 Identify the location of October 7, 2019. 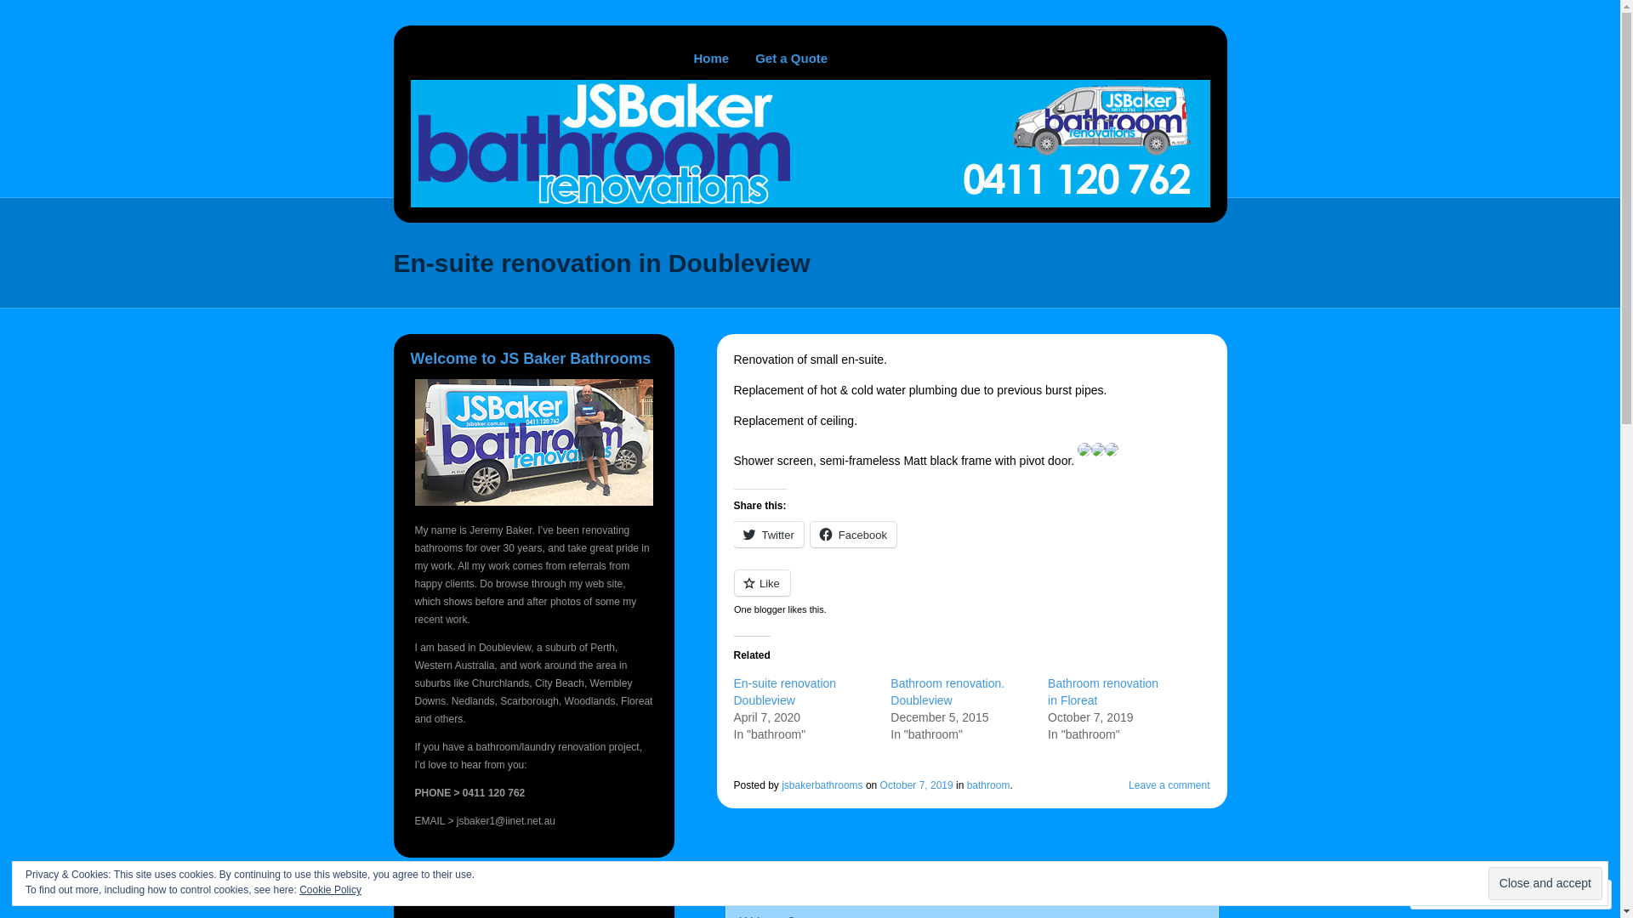
(917, 785).